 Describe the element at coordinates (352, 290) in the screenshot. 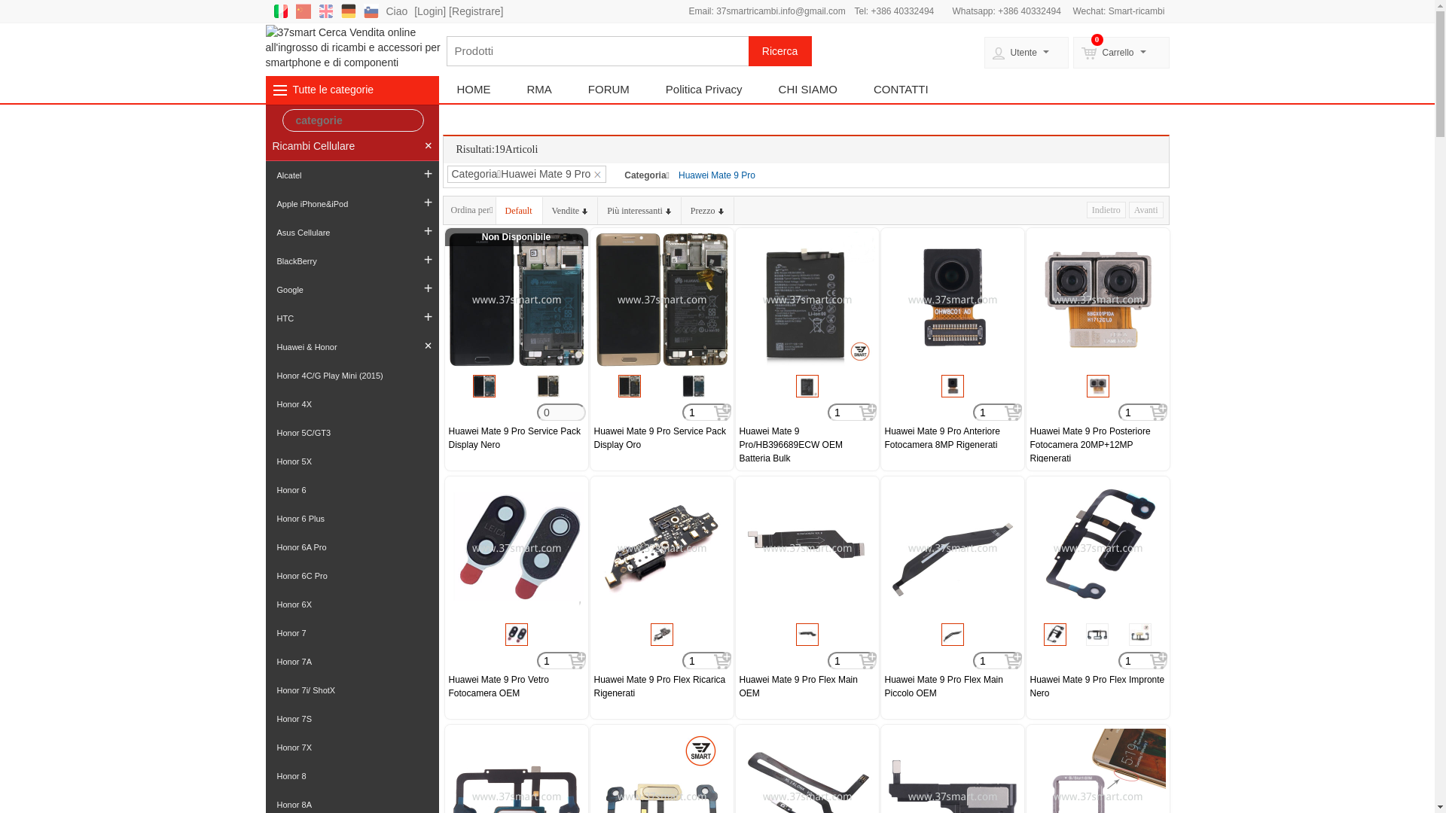

I see `Google
+` at that location.